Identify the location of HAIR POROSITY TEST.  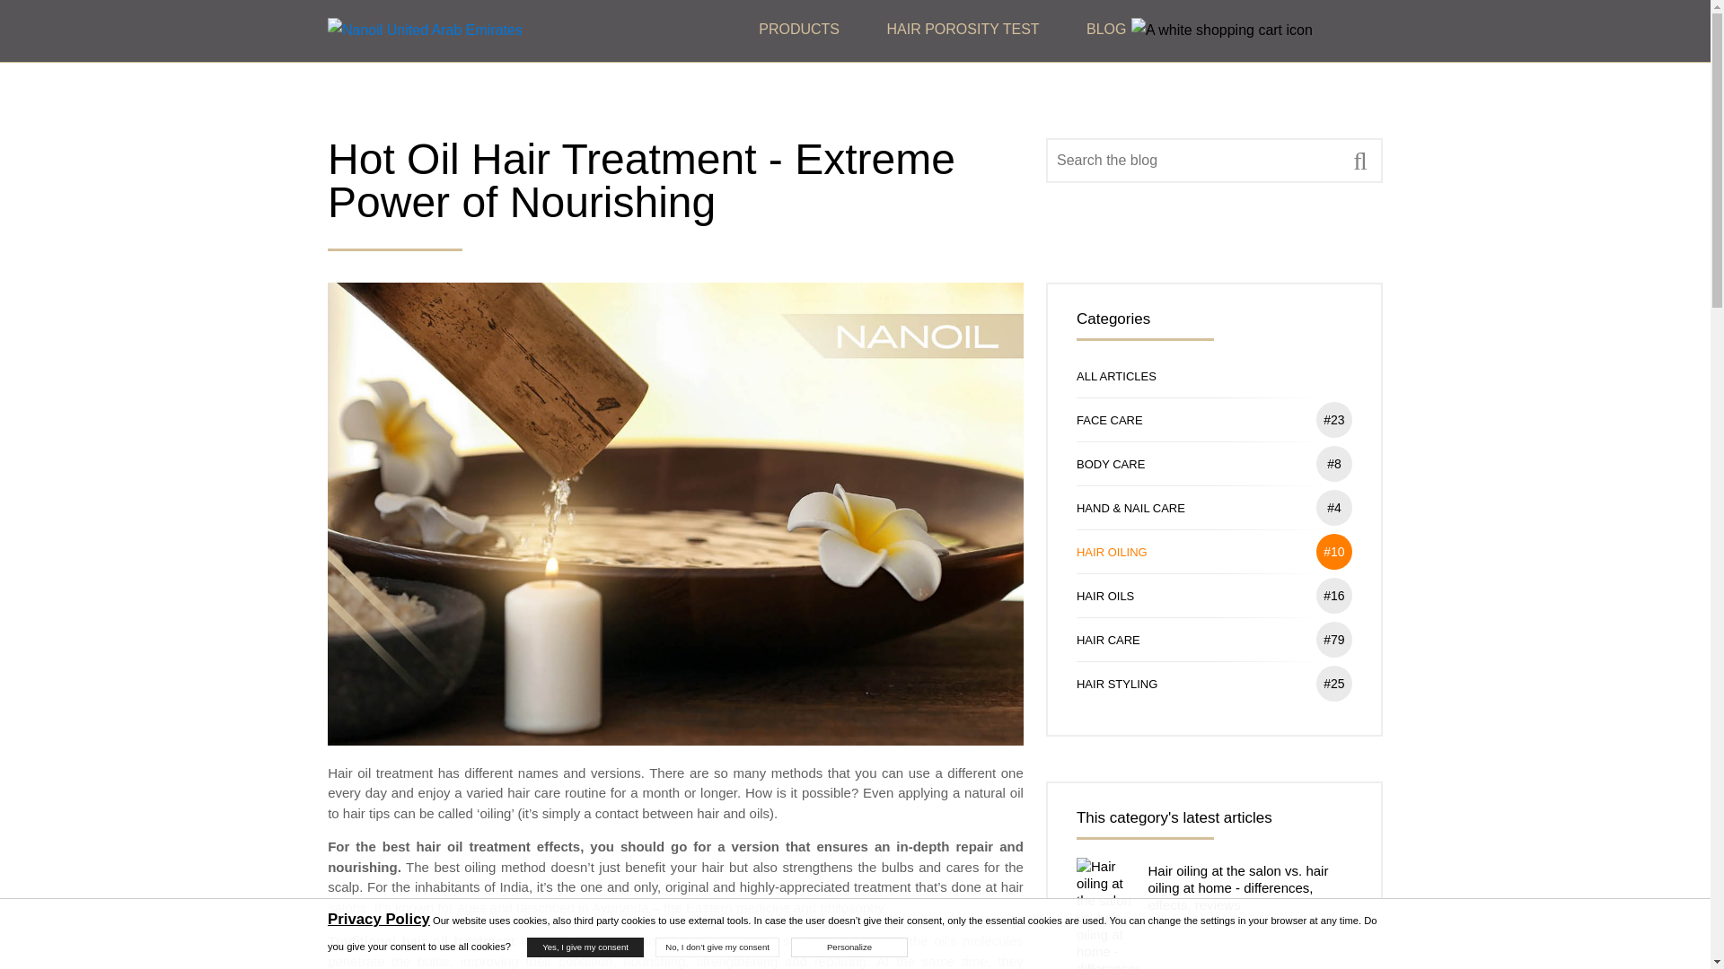
(963, 30).